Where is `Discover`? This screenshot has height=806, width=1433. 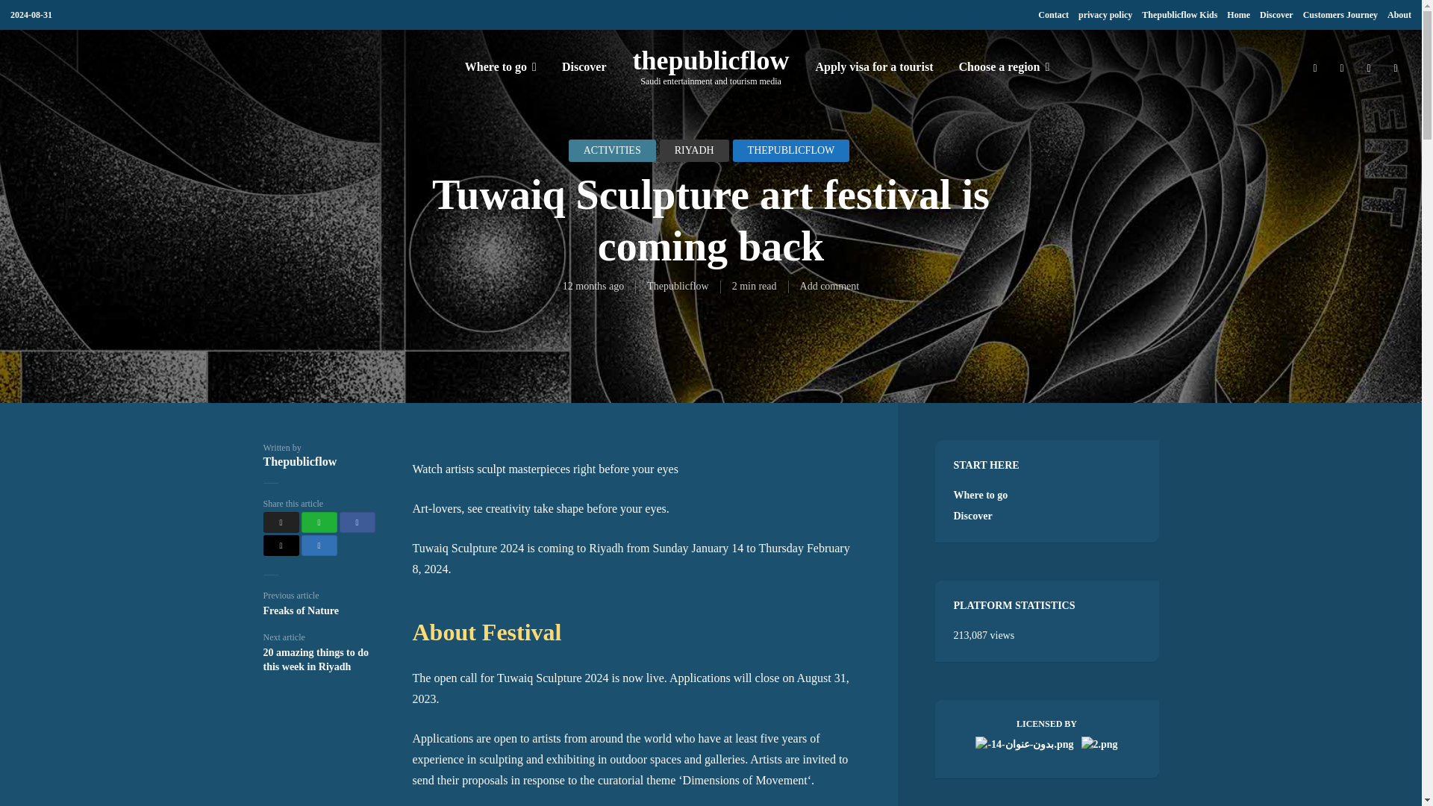 Discover is located at coordinates (1276, 15).